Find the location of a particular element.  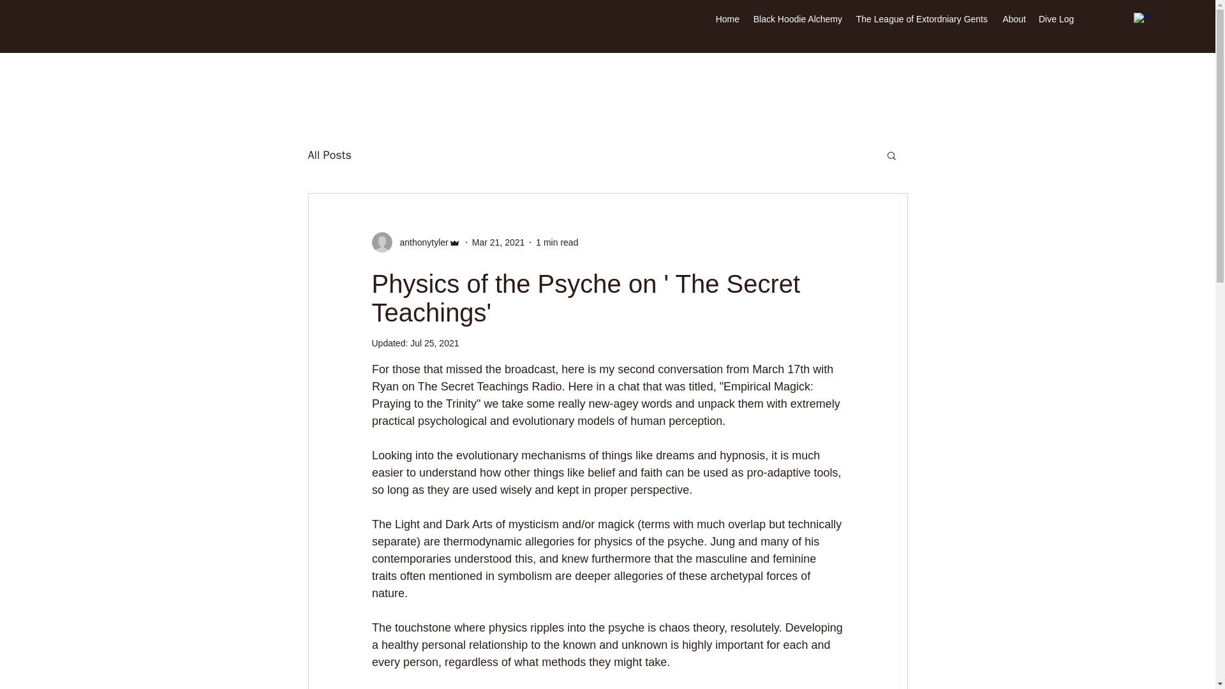

The League of Extordniary Gents is located at coordinates (921, 19).